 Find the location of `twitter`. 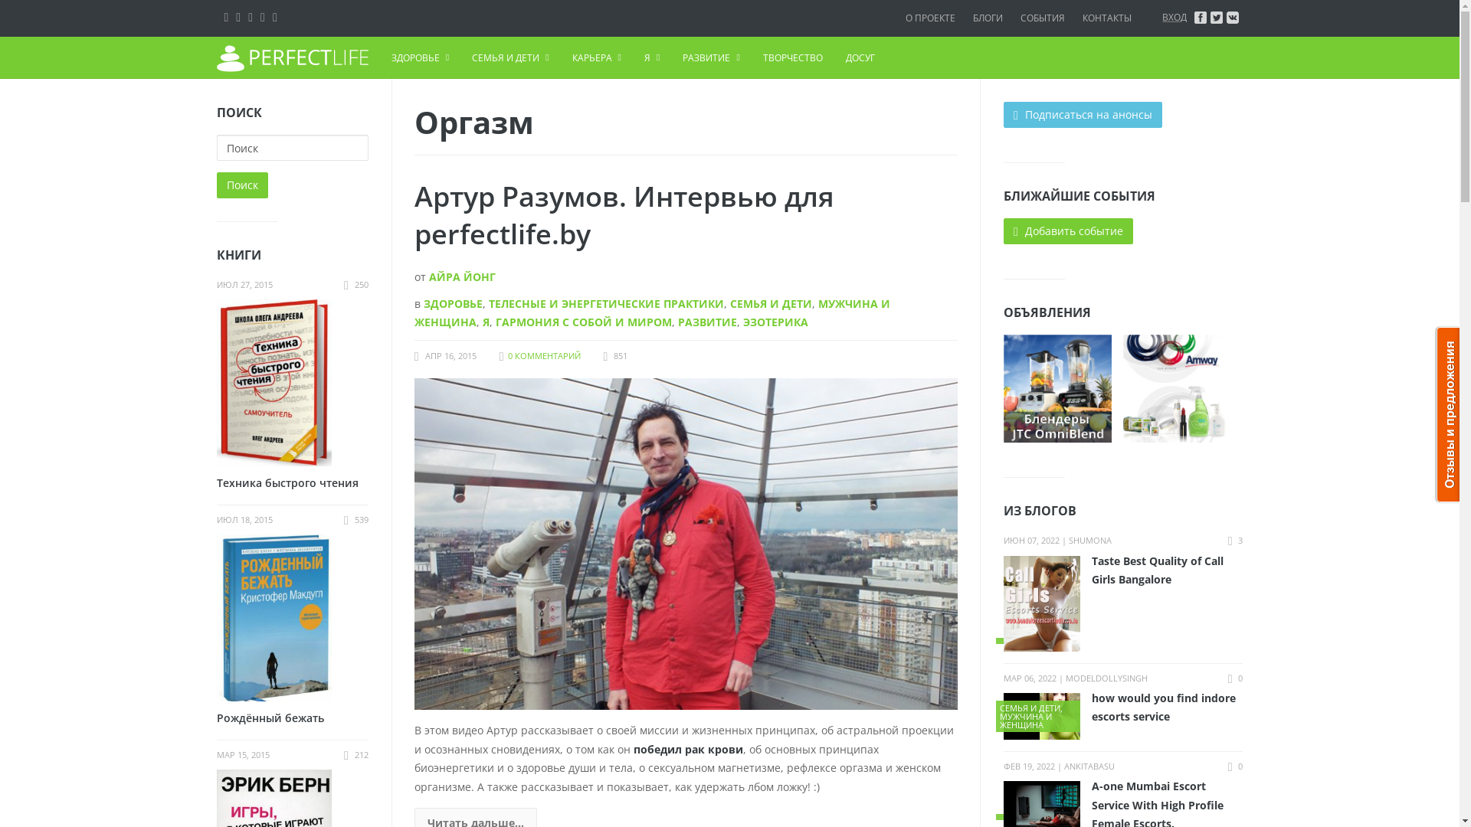

twitter is located at coordinates (1217, 18).